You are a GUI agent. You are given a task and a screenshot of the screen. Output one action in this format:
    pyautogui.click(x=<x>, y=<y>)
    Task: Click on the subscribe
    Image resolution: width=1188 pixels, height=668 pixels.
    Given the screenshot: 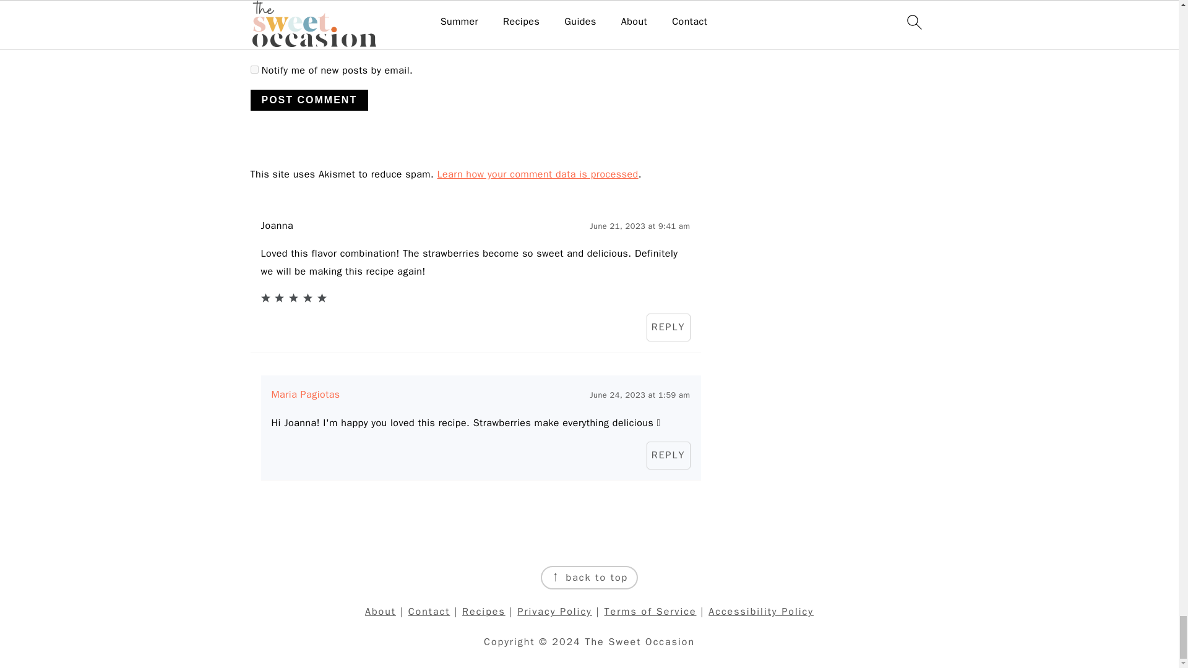 What is the action you would take?
    pyautogui.click(x=254, y=41)
    